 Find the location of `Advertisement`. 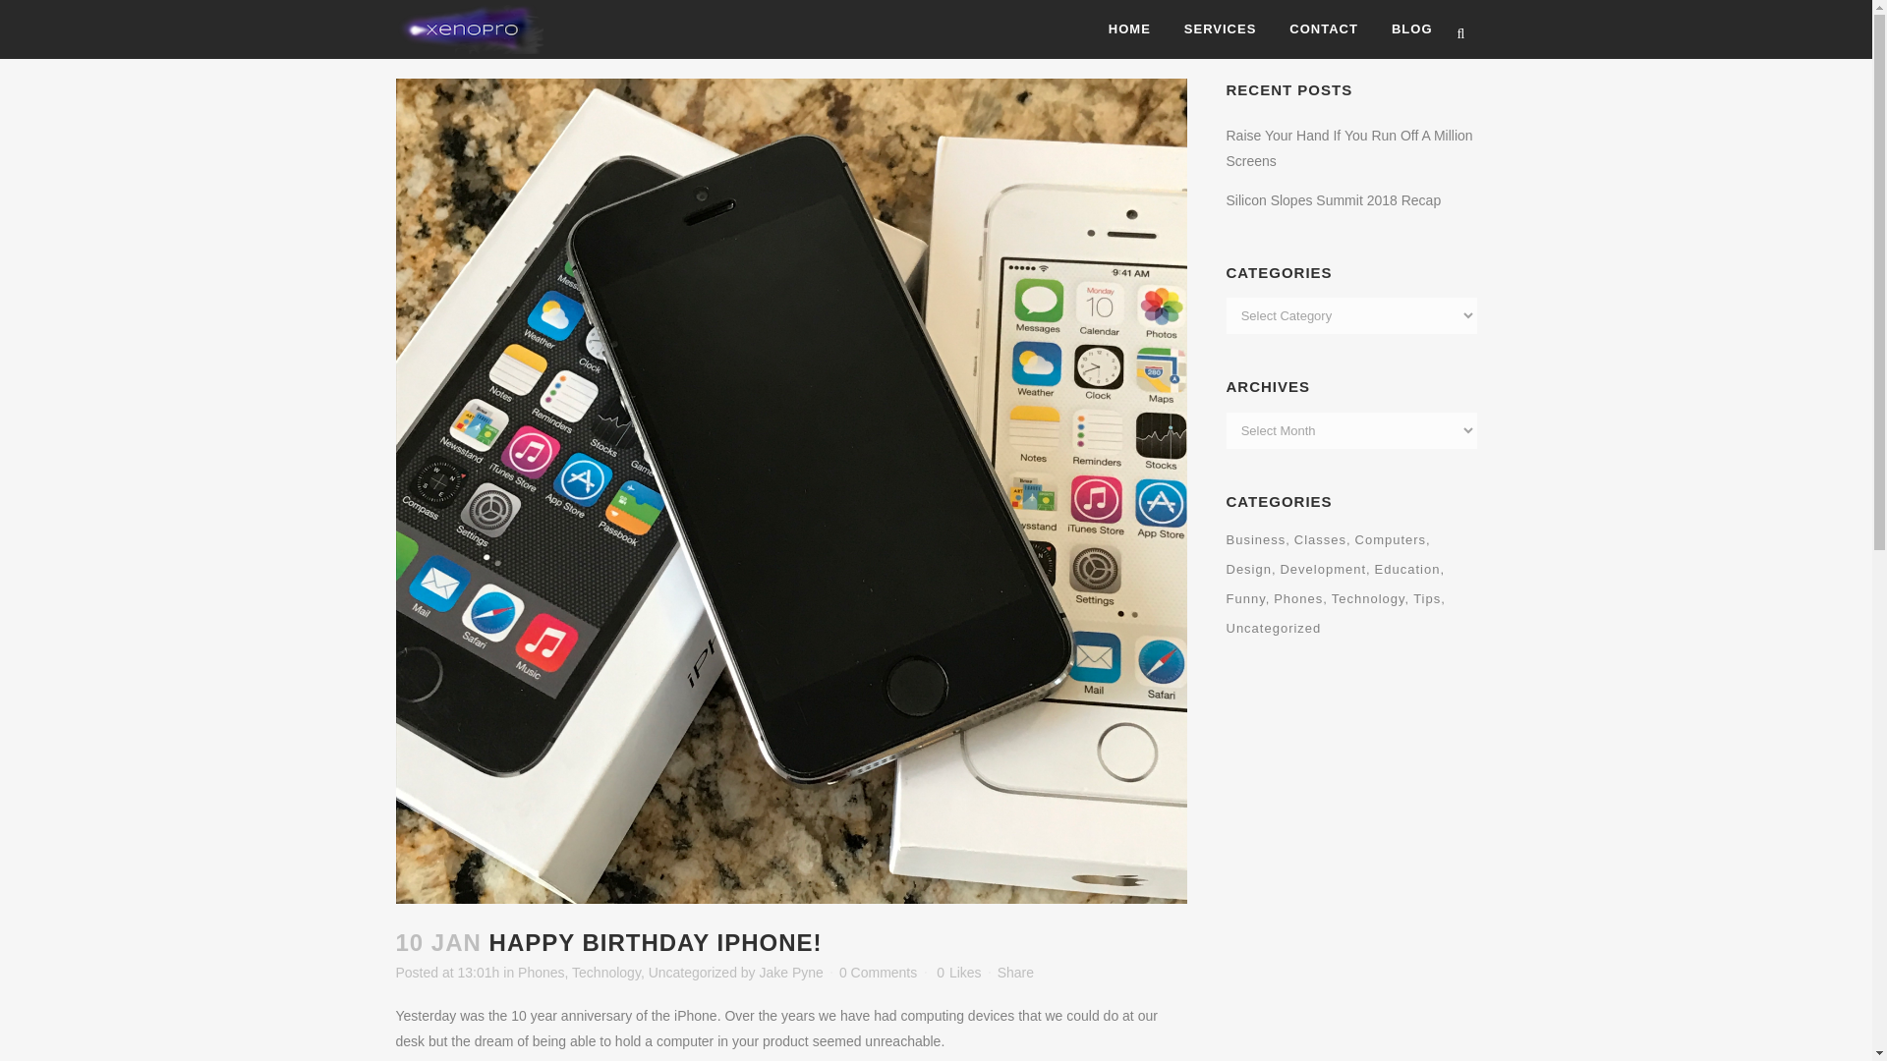

Advertisement is located at coordinates (1374, 808).